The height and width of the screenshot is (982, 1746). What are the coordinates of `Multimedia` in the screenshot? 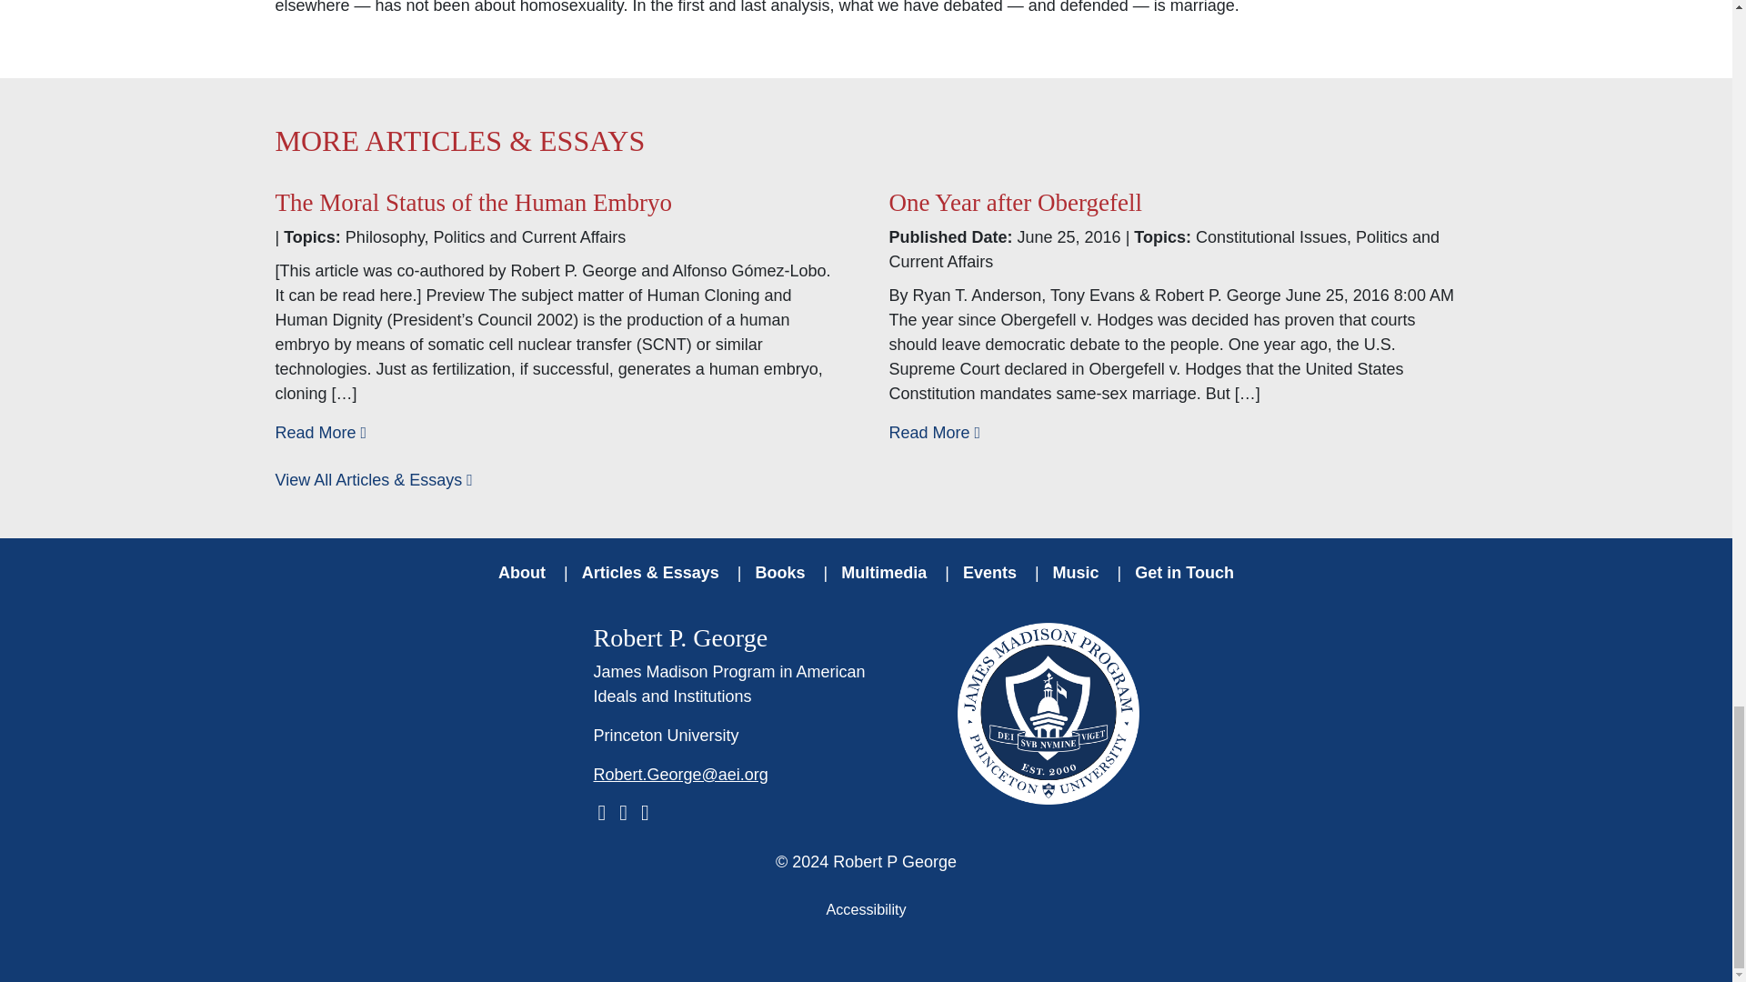 It's located at (883, 572).